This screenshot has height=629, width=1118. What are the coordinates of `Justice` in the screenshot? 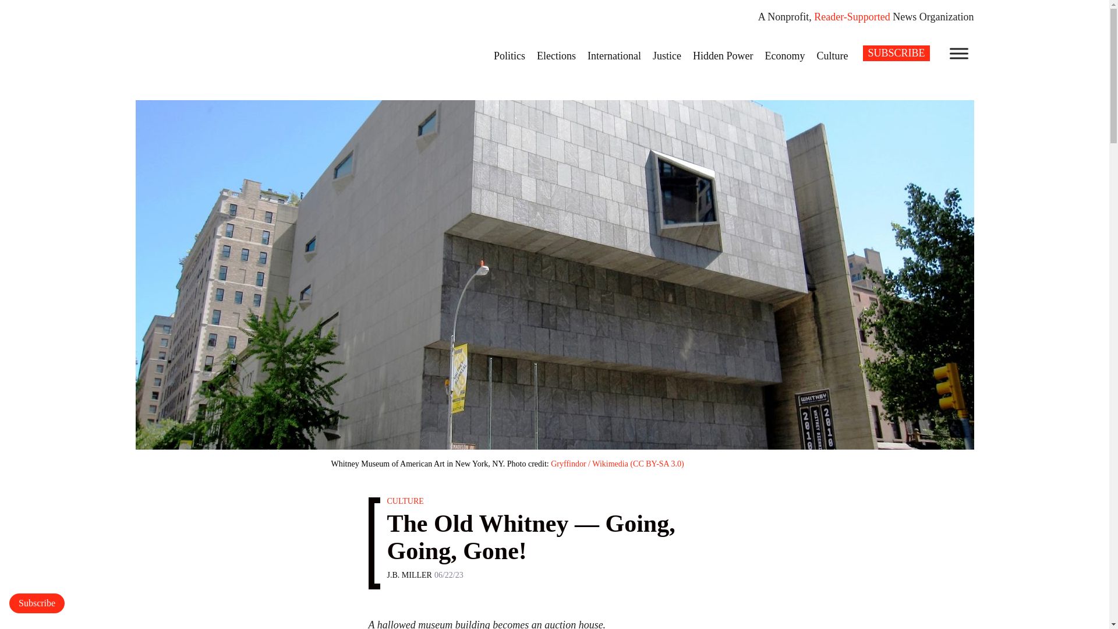 It's located at (667, 55).